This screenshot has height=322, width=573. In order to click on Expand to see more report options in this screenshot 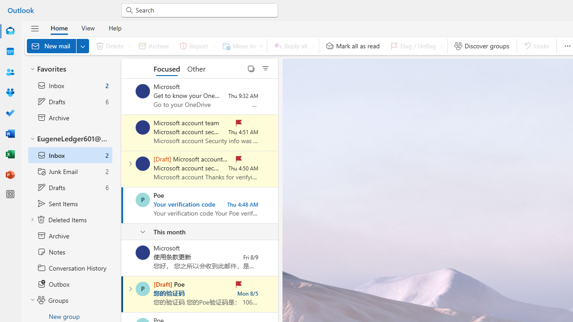, I will do `click(214, 46)`.